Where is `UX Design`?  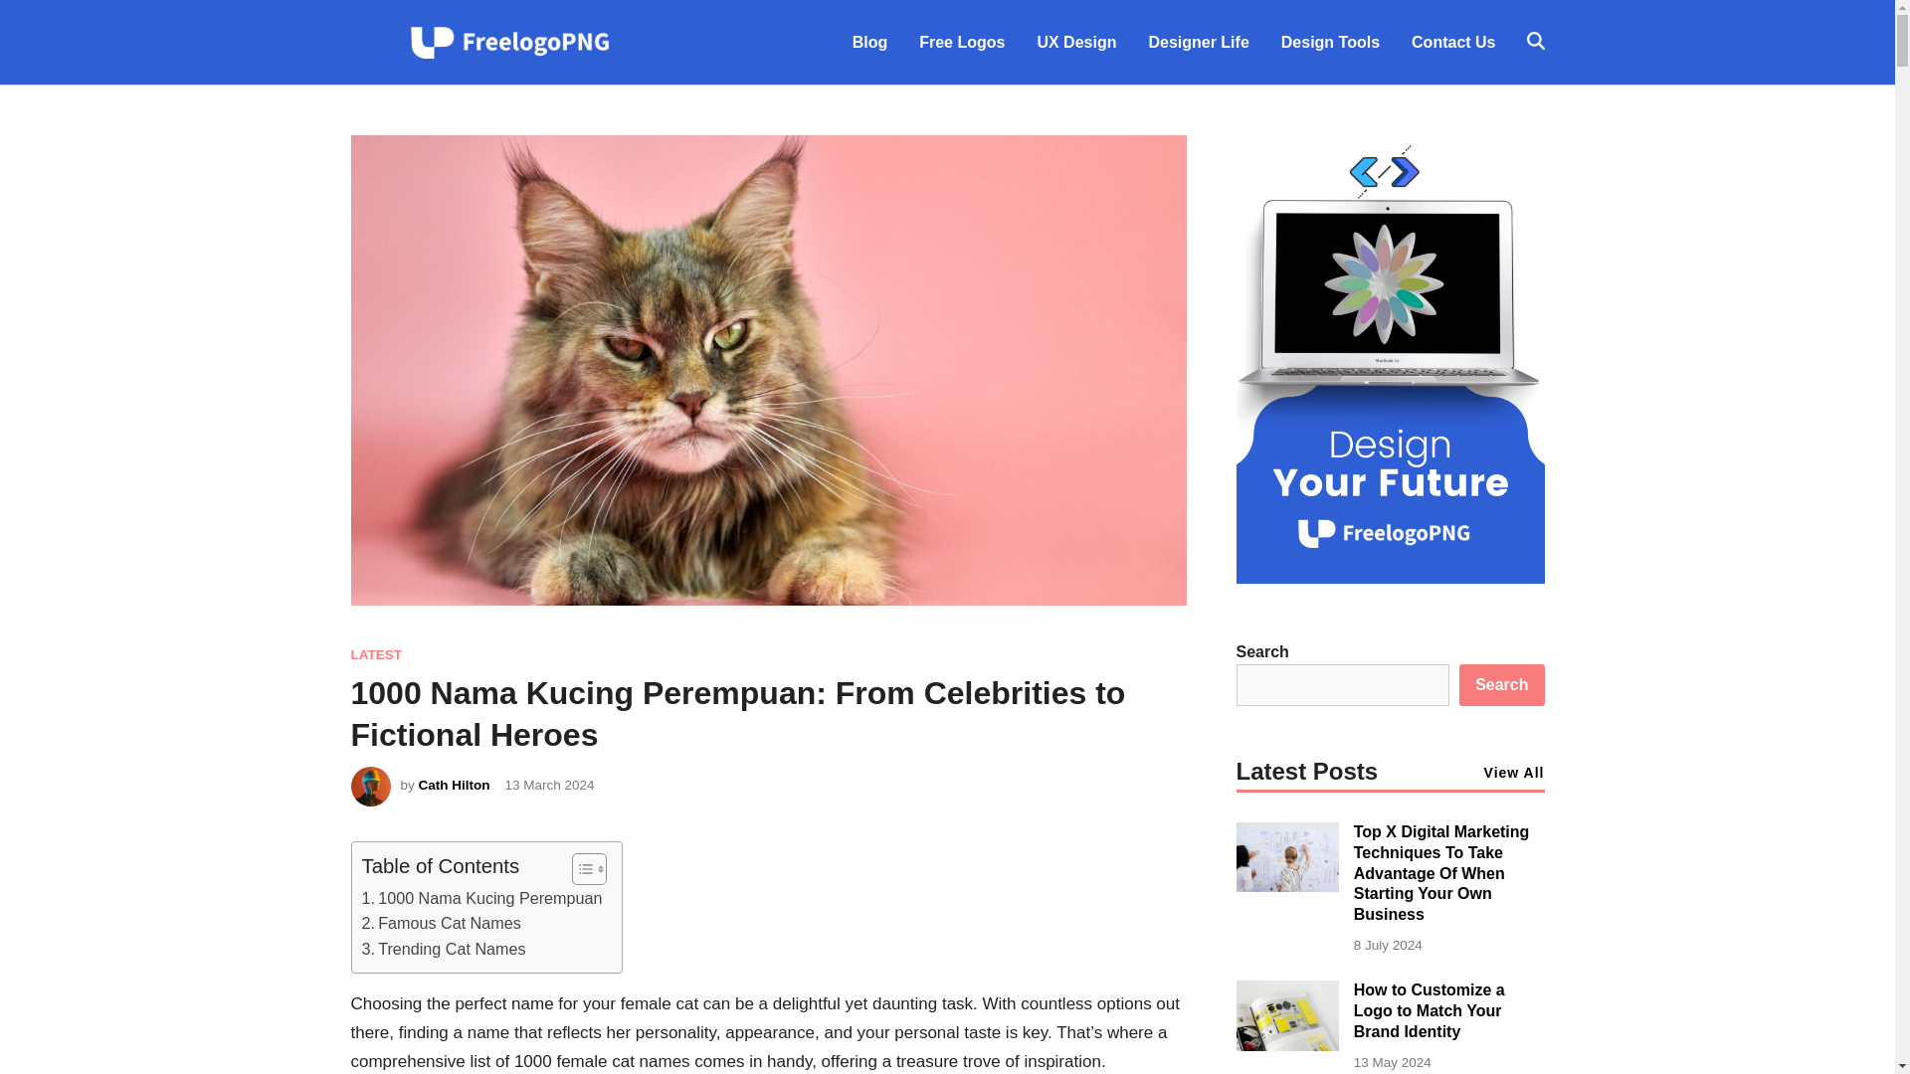 UX Design is located at coordinates (1076, 42).